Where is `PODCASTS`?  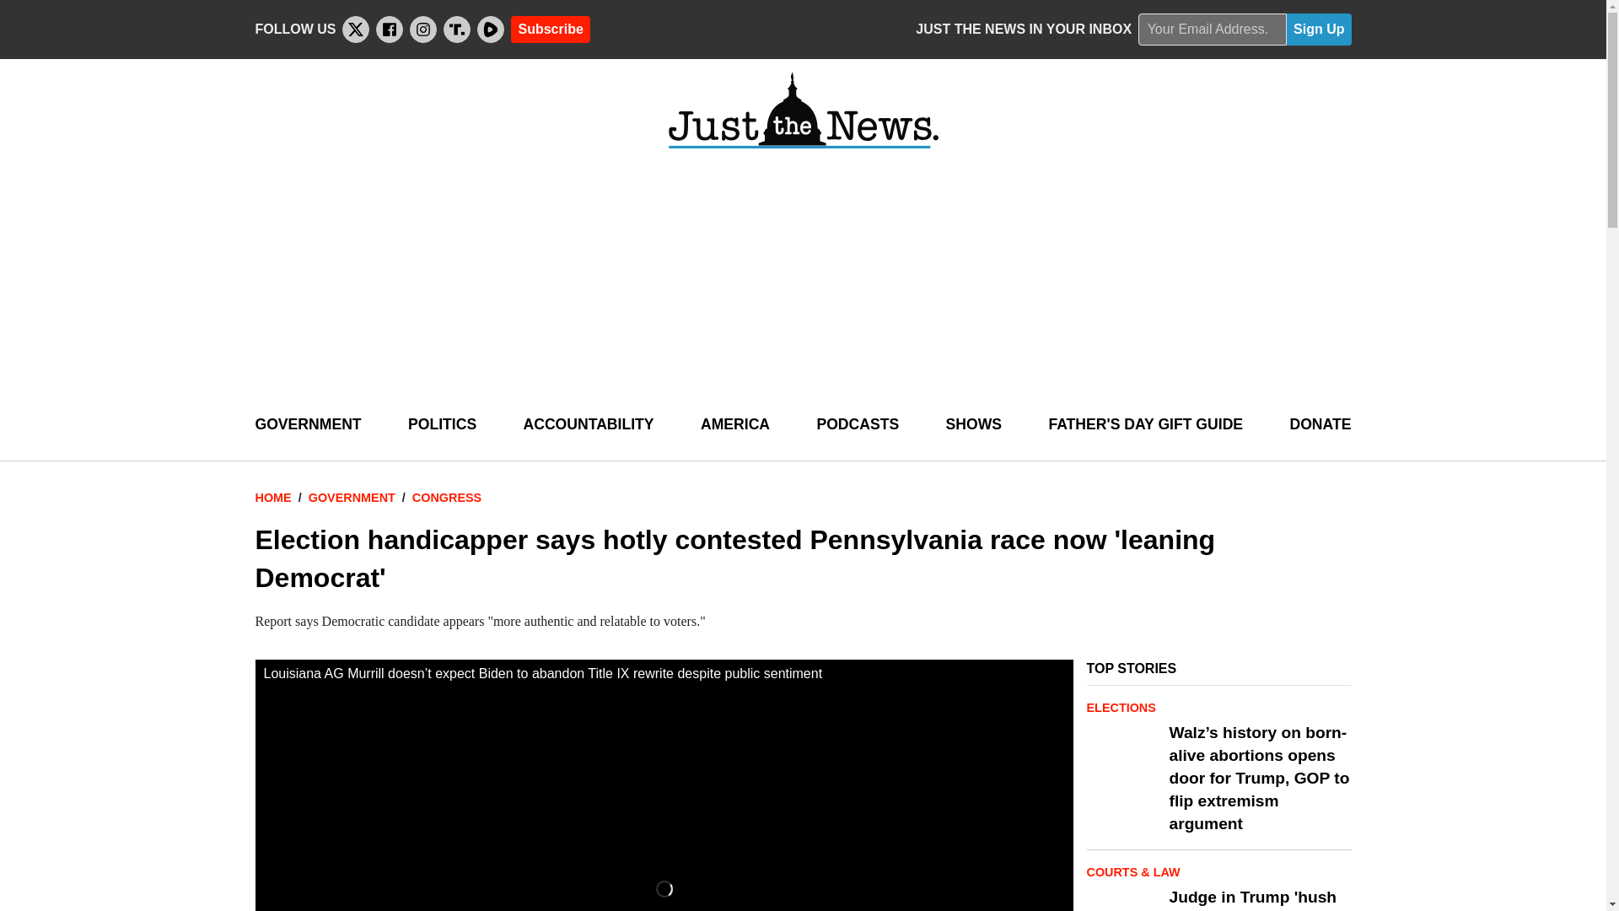
PODCASTS is located at coordinates (857, 425).